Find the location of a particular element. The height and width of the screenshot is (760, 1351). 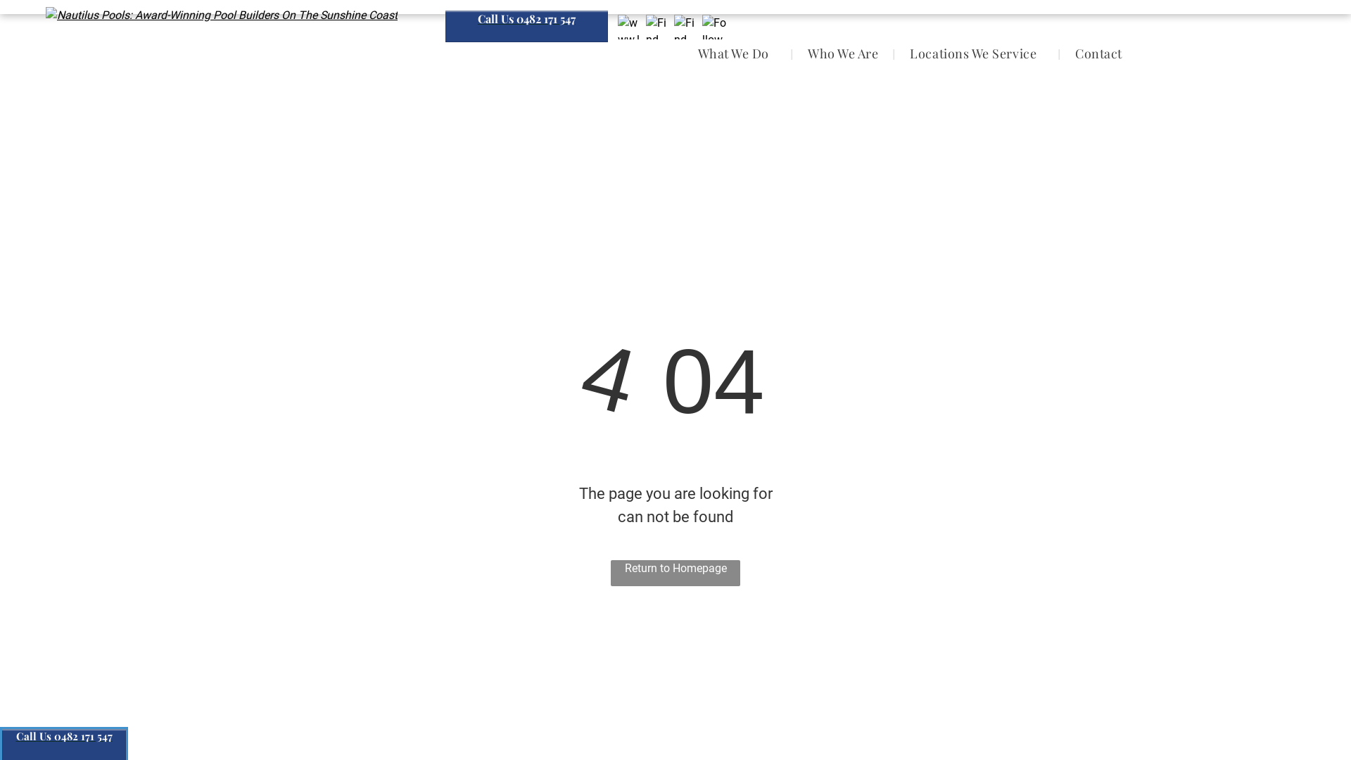

www.localsearch.com.au is located at coordinates (630, 27).